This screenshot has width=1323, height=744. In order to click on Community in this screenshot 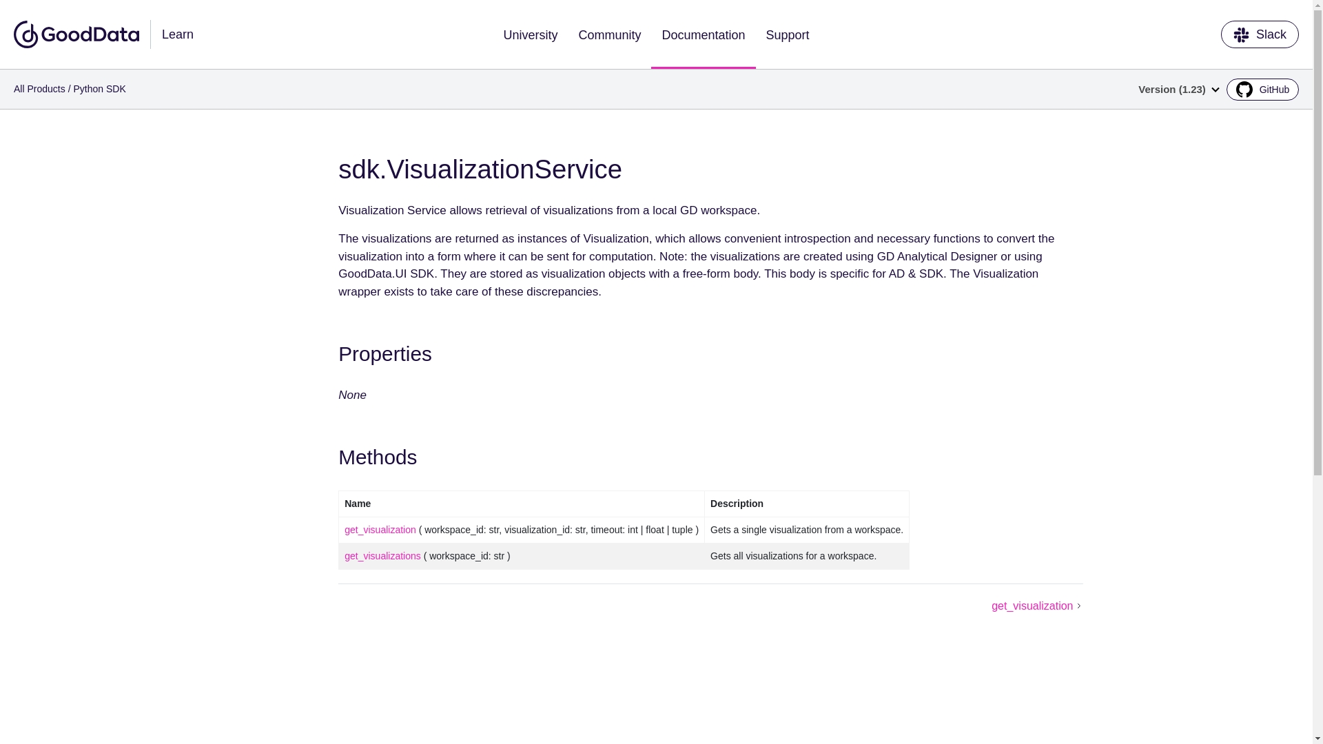, I will do `click(609, 34)`.